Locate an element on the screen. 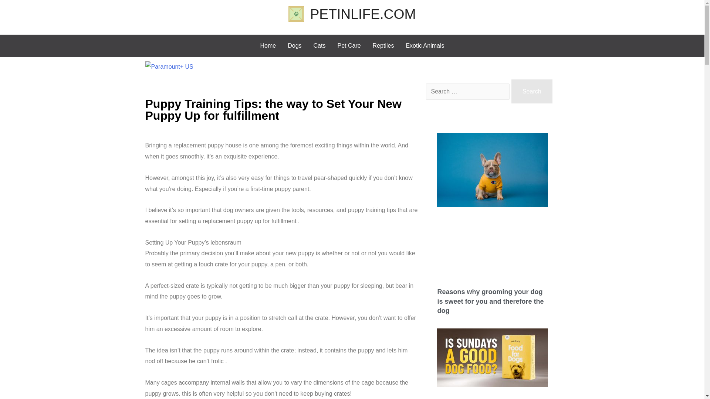  Pet Care is located at coordinates (349, 46).